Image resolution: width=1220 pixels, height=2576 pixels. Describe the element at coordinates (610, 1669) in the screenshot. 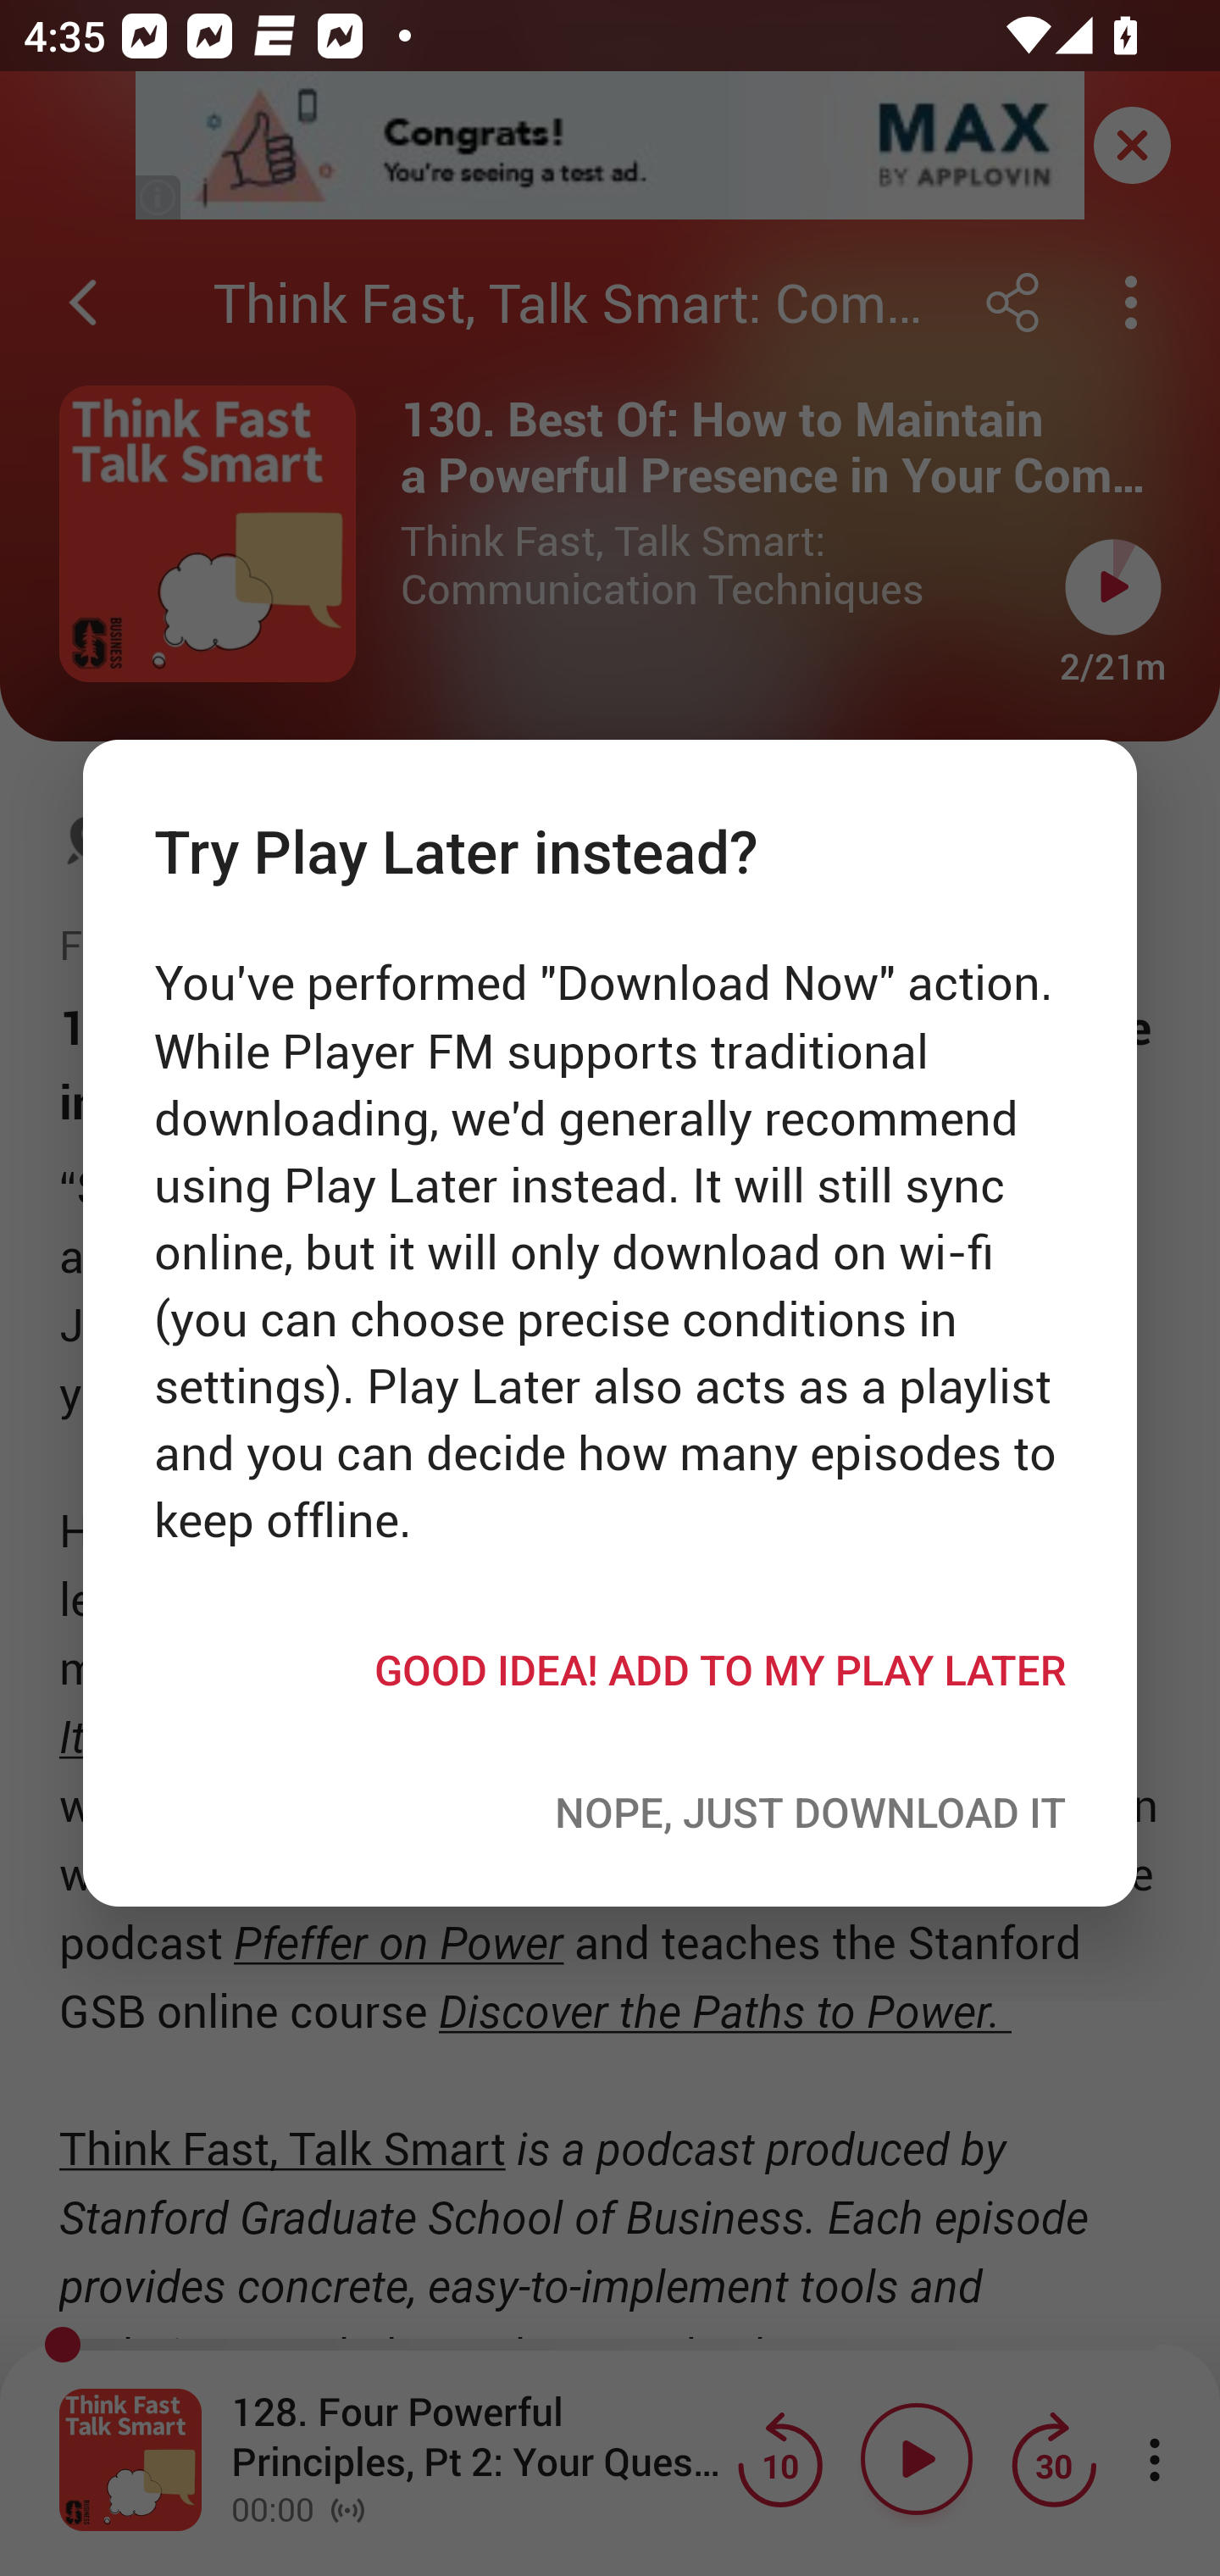

I see `GOOD IDEA! ADD TO MY PLAY LATER` at that location.